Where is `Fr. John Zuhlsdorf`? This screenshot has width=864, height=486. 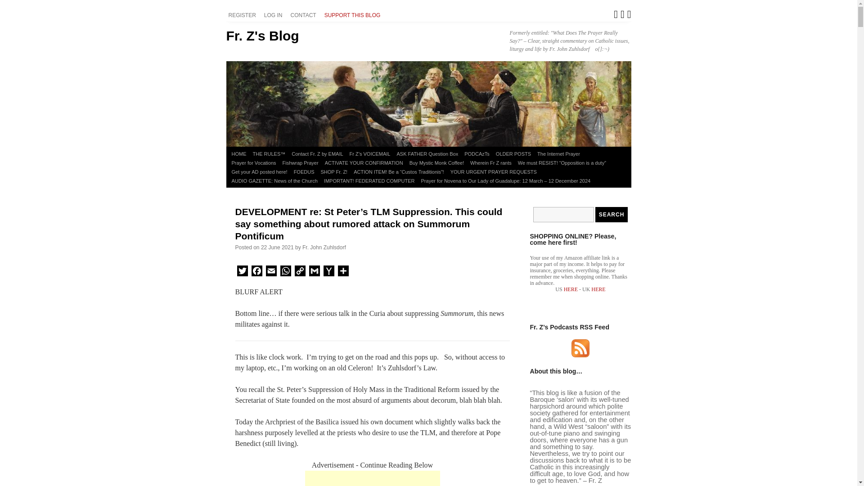 Fr. John Zuhlsdorf is located at coordinates (324, 247).